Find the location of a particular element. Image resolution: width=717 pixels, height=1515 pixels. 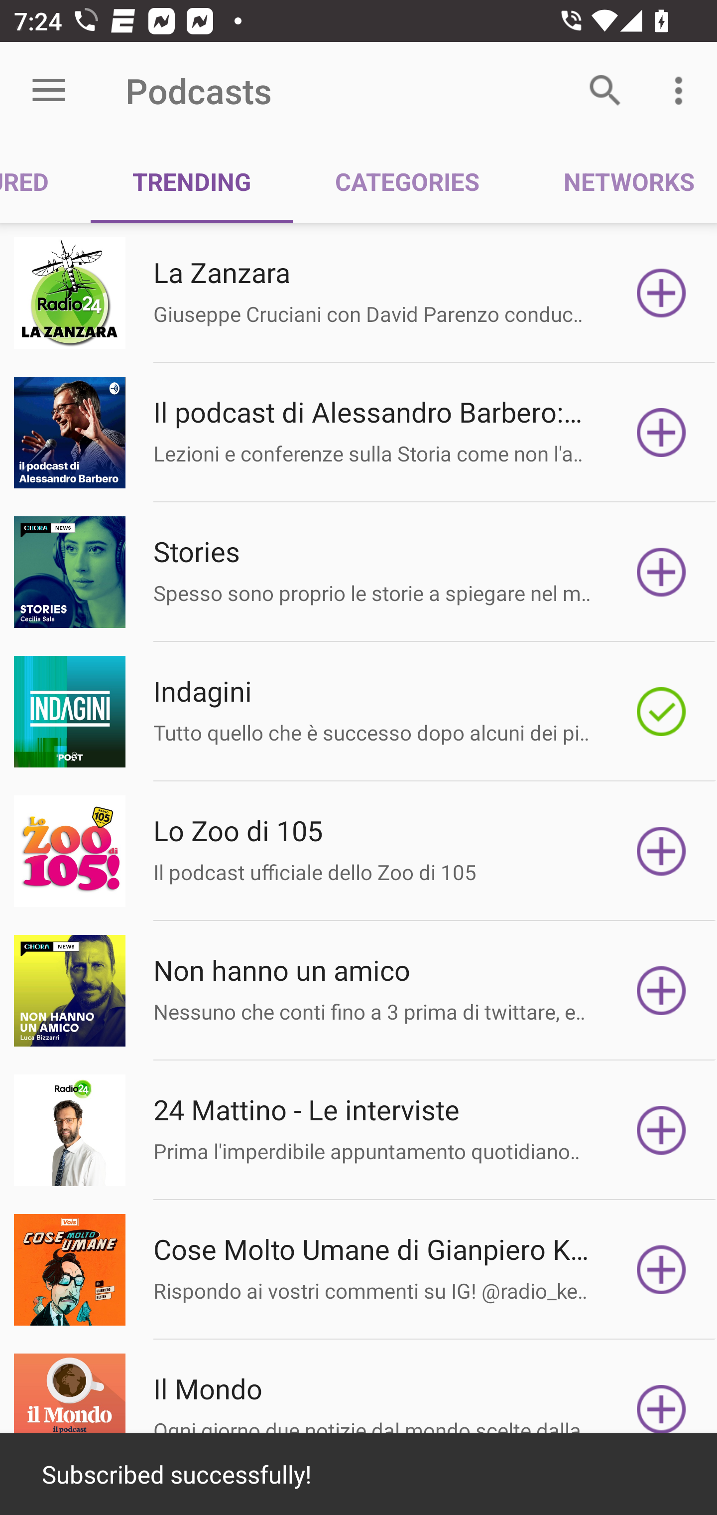

Search is located at coordinates (605, 91).